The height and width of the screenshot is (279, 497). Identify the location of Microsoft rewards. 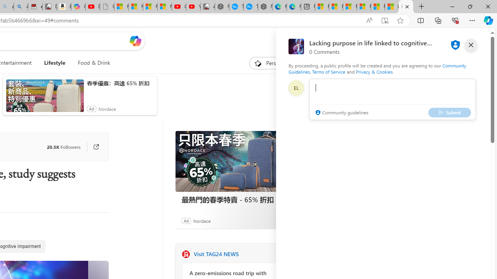
(441, 41).